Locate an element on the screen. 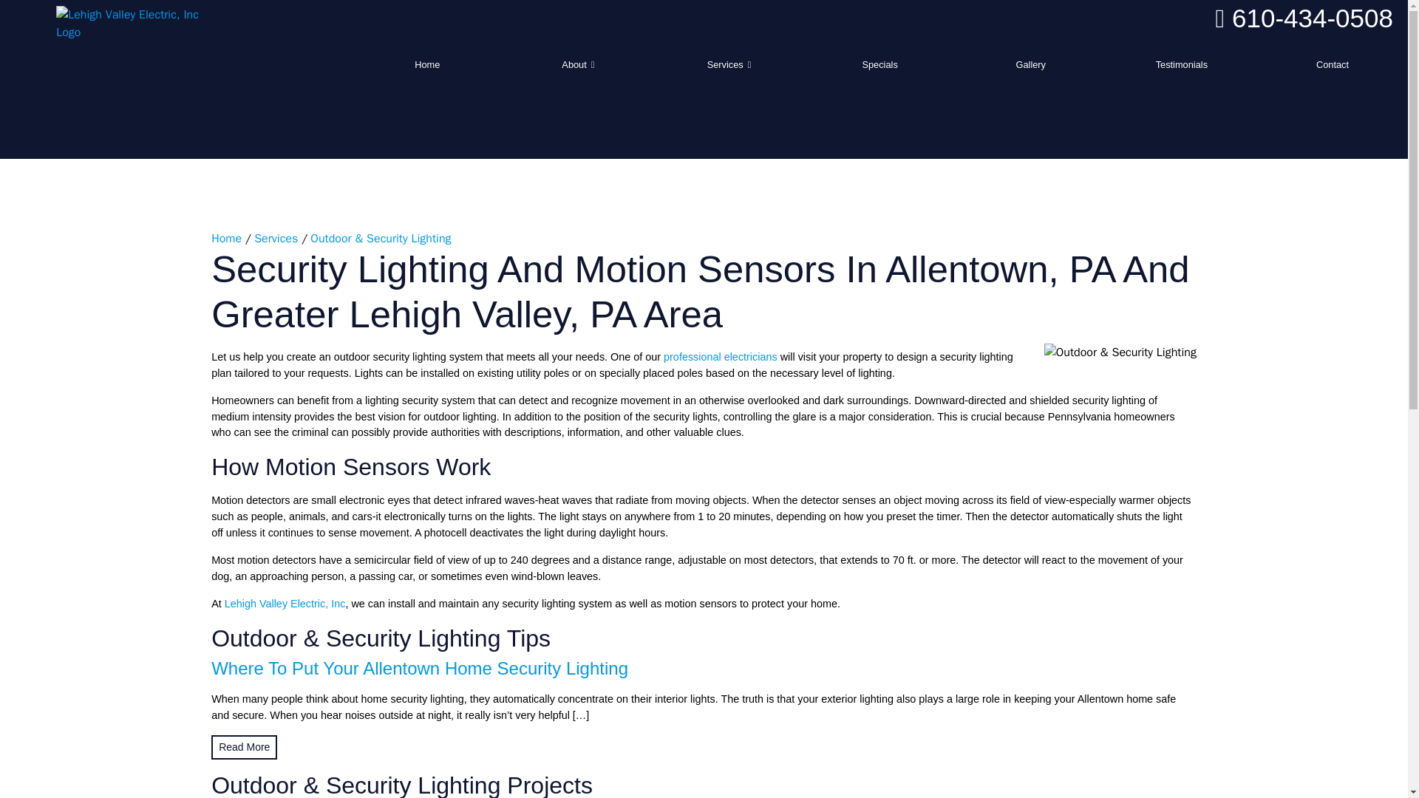 This screenshot has width=1419, height=798. Home is located at coordinates (427, 64).